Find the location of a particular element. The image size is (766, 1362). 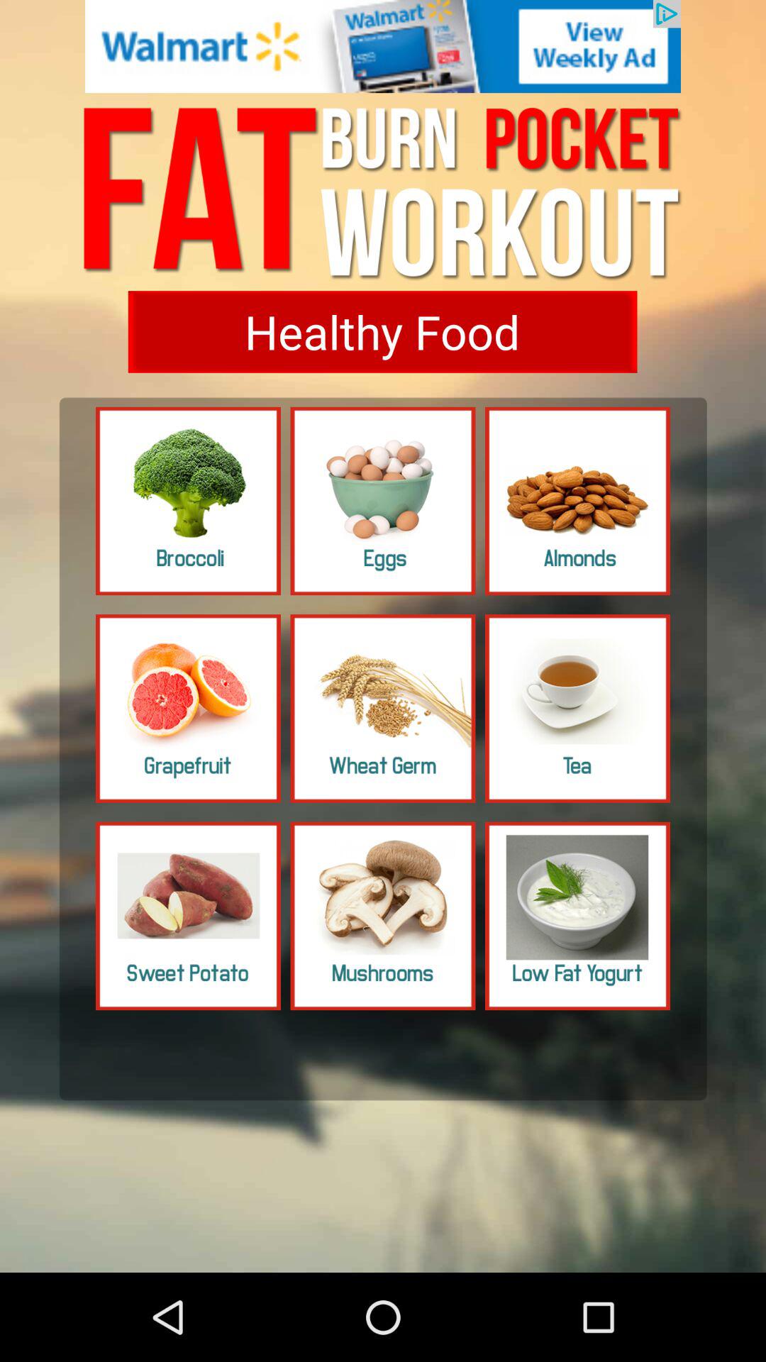

shows broccoli option is located at coordinates (189, 501).